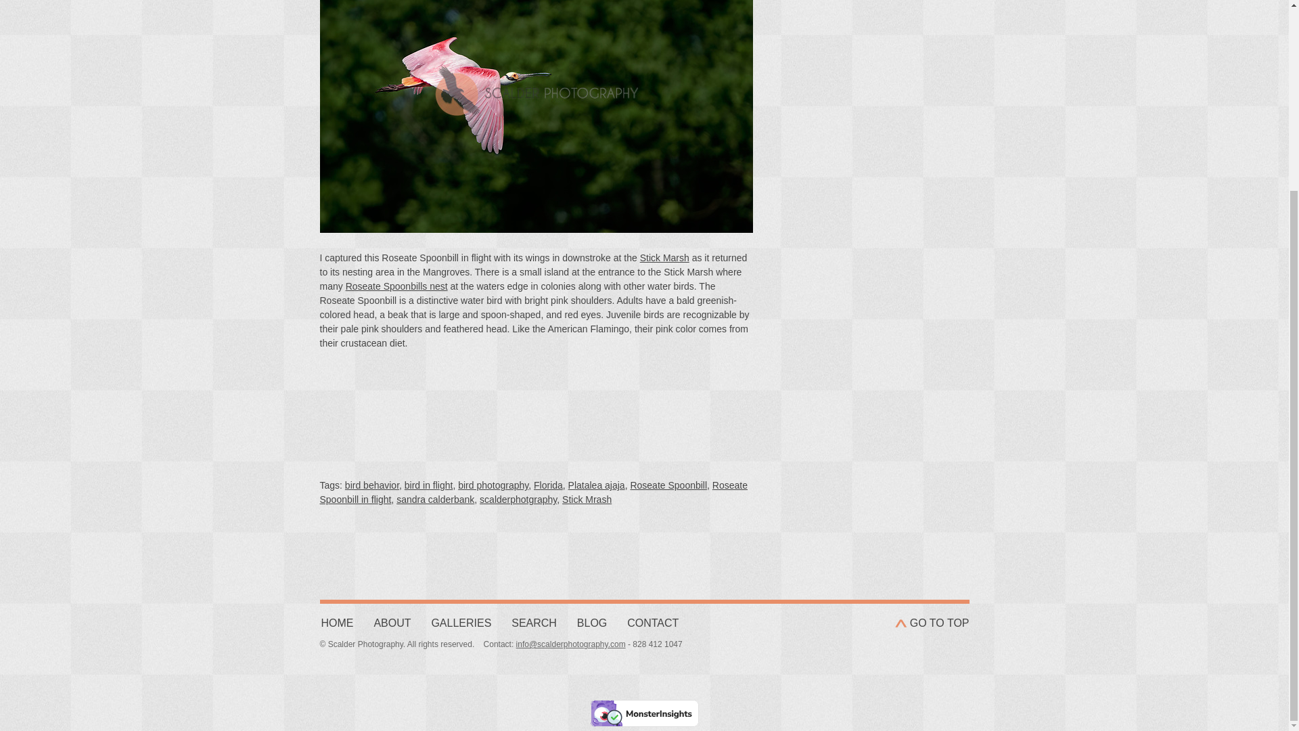  I want to click on Stick Marsh, so click(664, 257).